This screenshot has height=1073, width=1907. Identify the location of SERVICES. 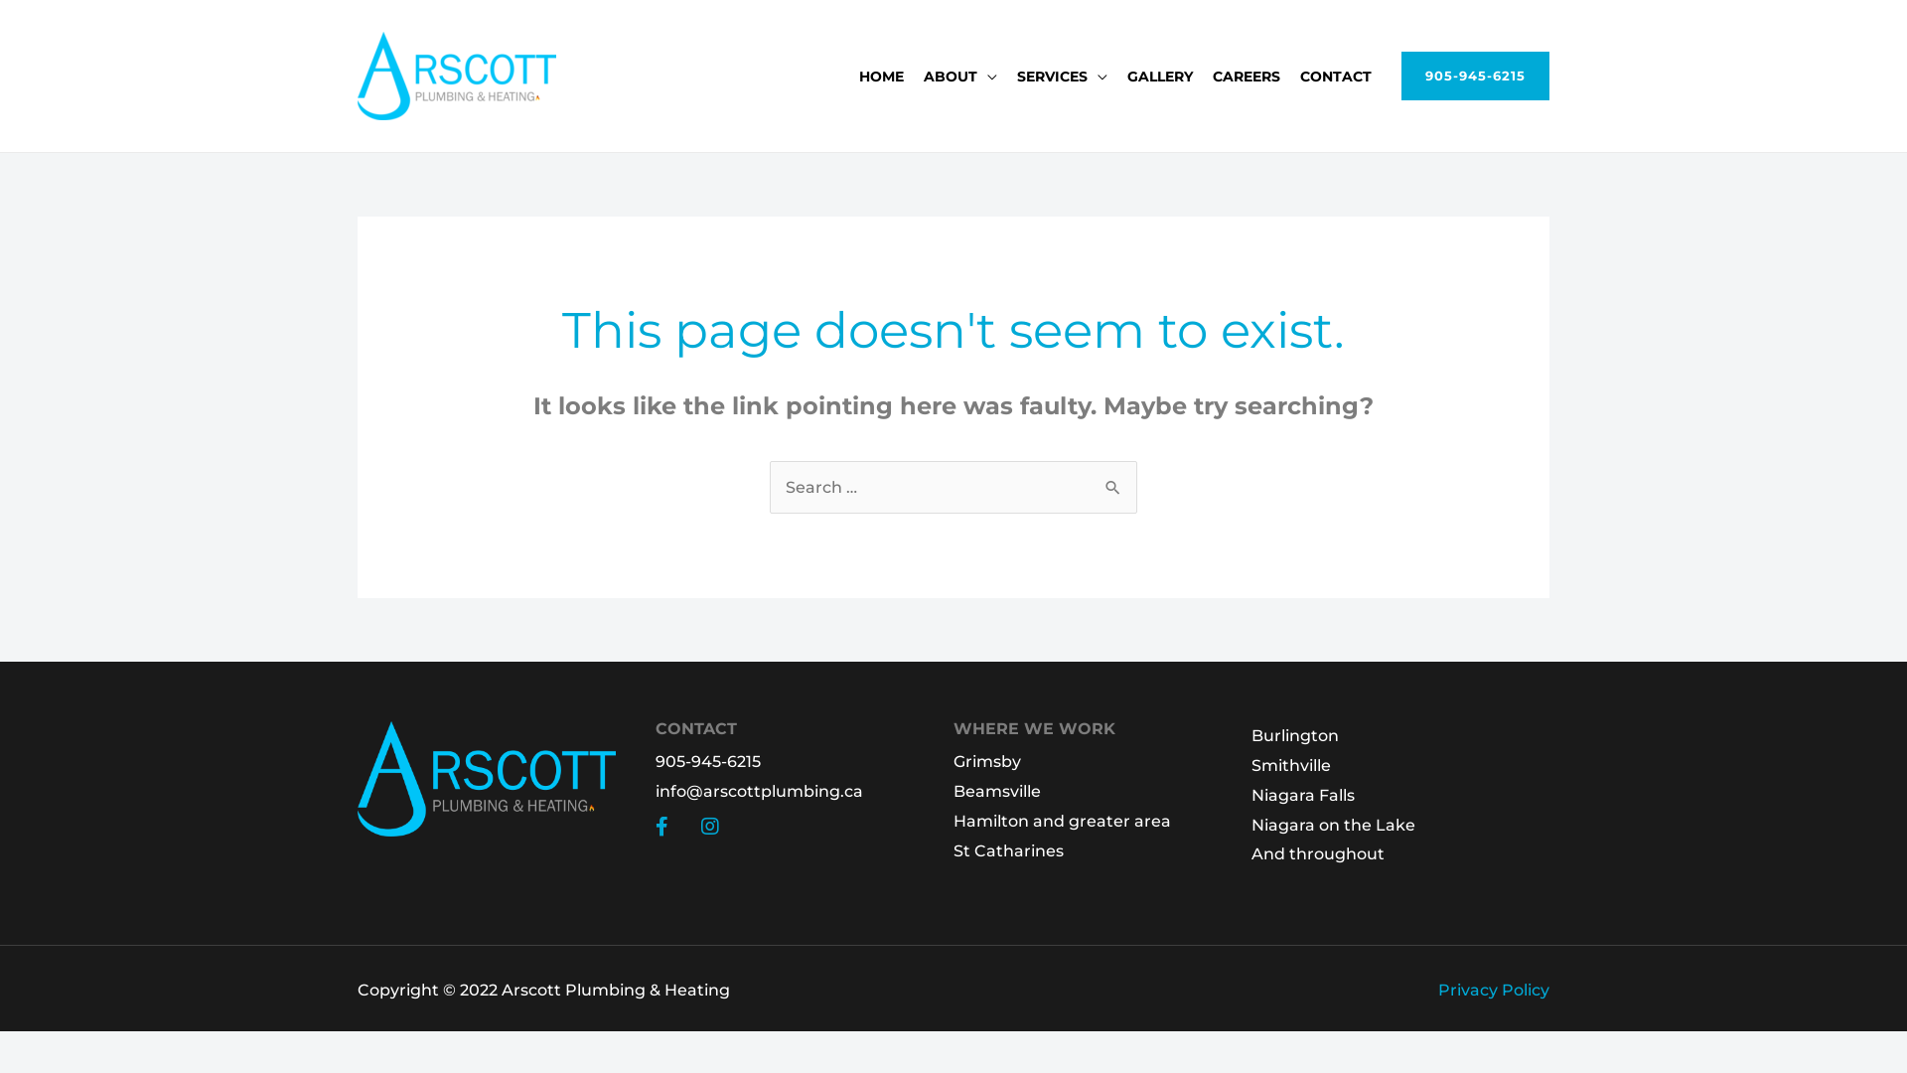
(1062, 77).